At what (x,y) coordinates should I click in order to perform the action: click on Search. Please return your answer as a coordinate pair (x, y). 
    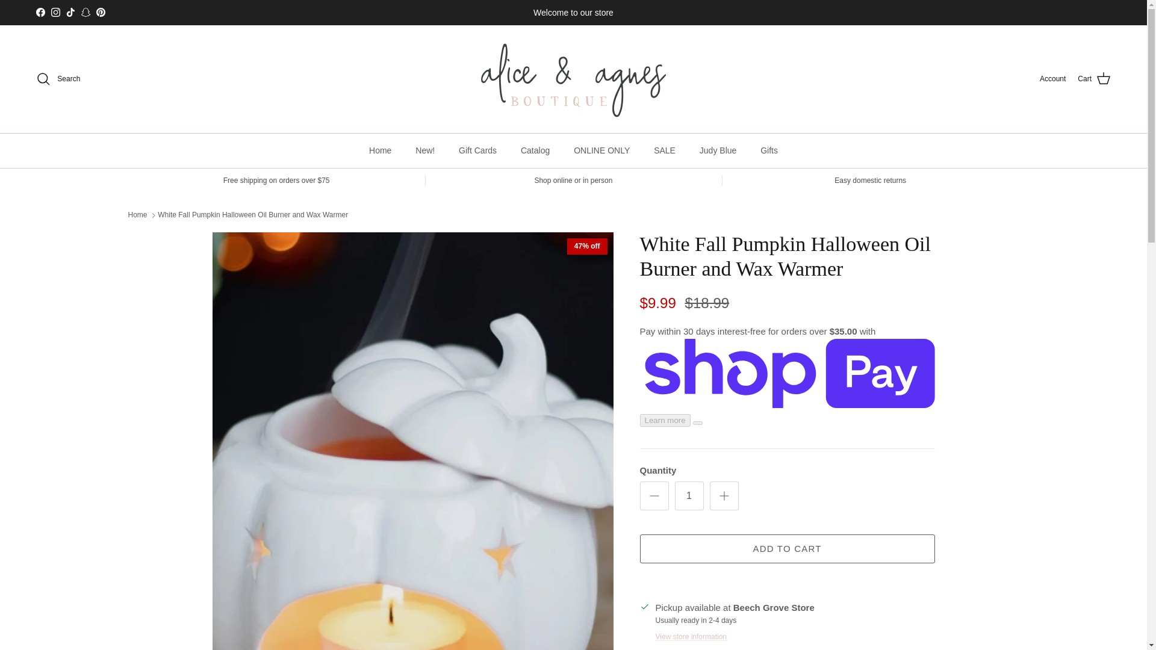
    Looking at the image, I should click on (58, 78).